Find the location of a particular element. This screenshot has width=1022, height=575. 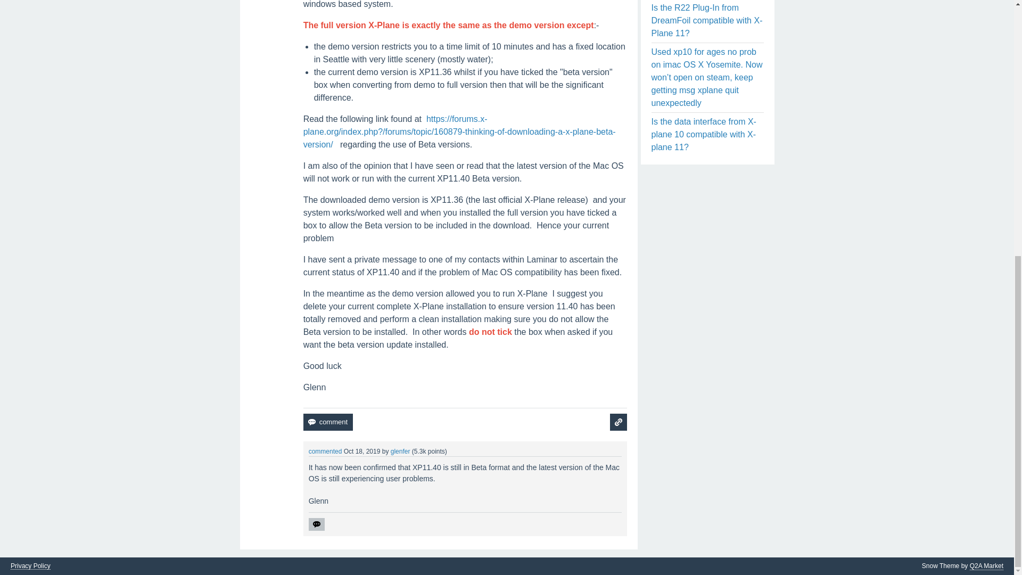

Ask a new question relating to this answer is located at coordinates (619, 422).